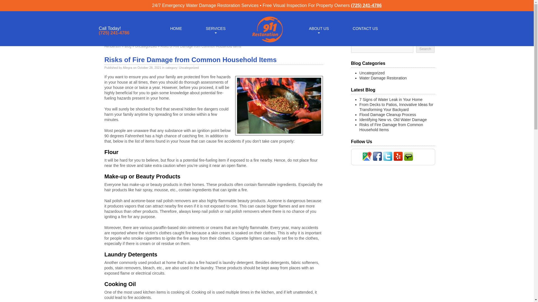 This screenshot has height=302, width=538. I want to click on 911 Water Damage Restoration Logo, so click(267, 43).